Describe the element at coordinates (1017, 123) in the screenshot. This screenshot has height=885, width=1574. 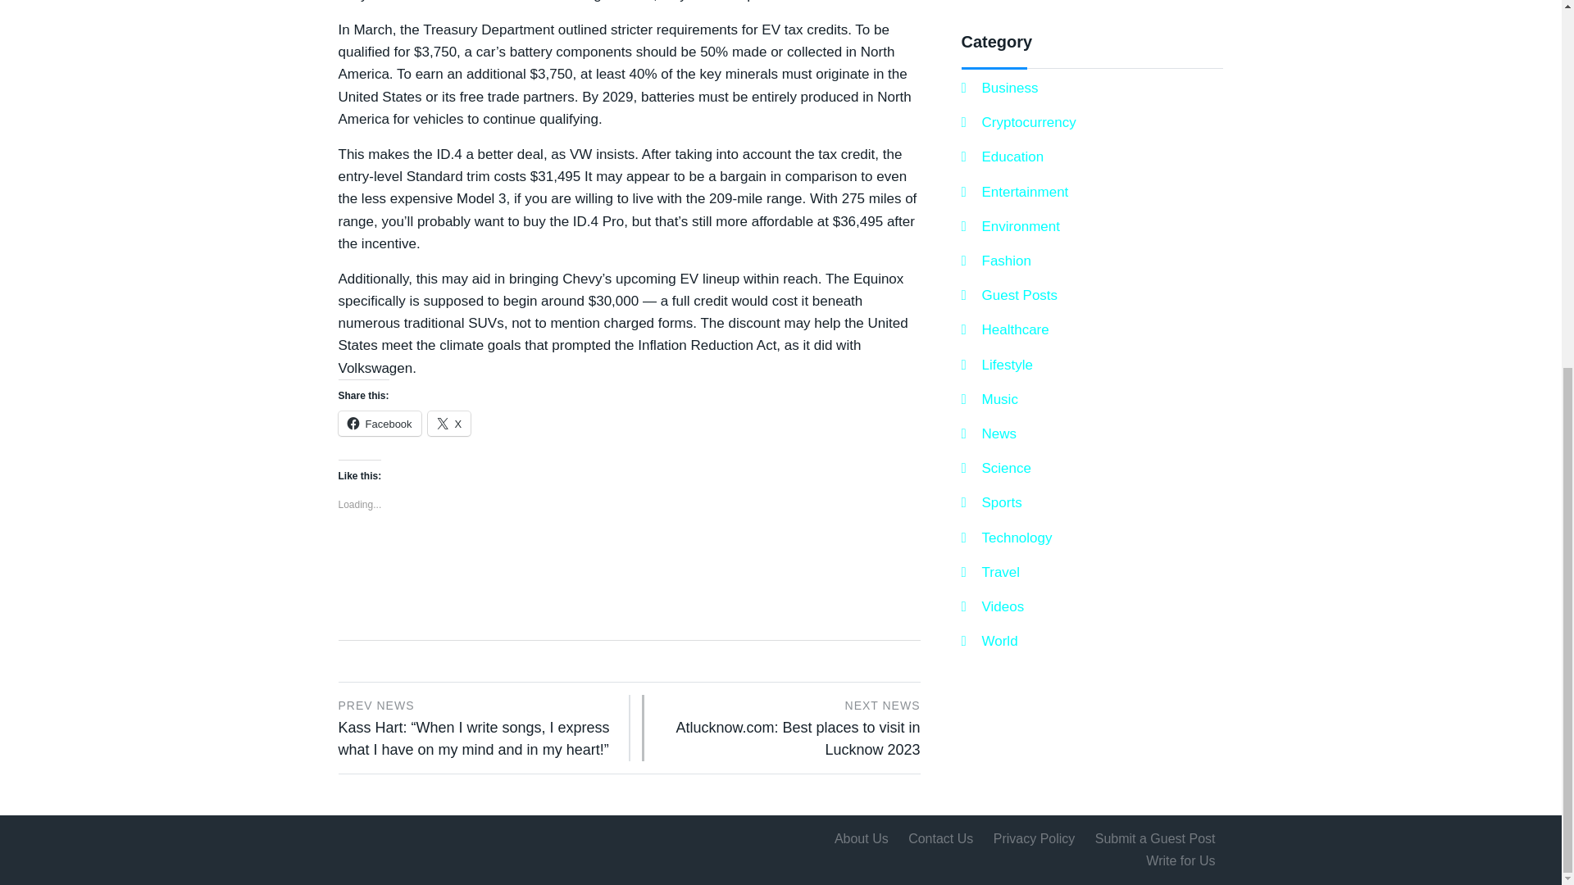
I see `Cryptocurrency` at that location.